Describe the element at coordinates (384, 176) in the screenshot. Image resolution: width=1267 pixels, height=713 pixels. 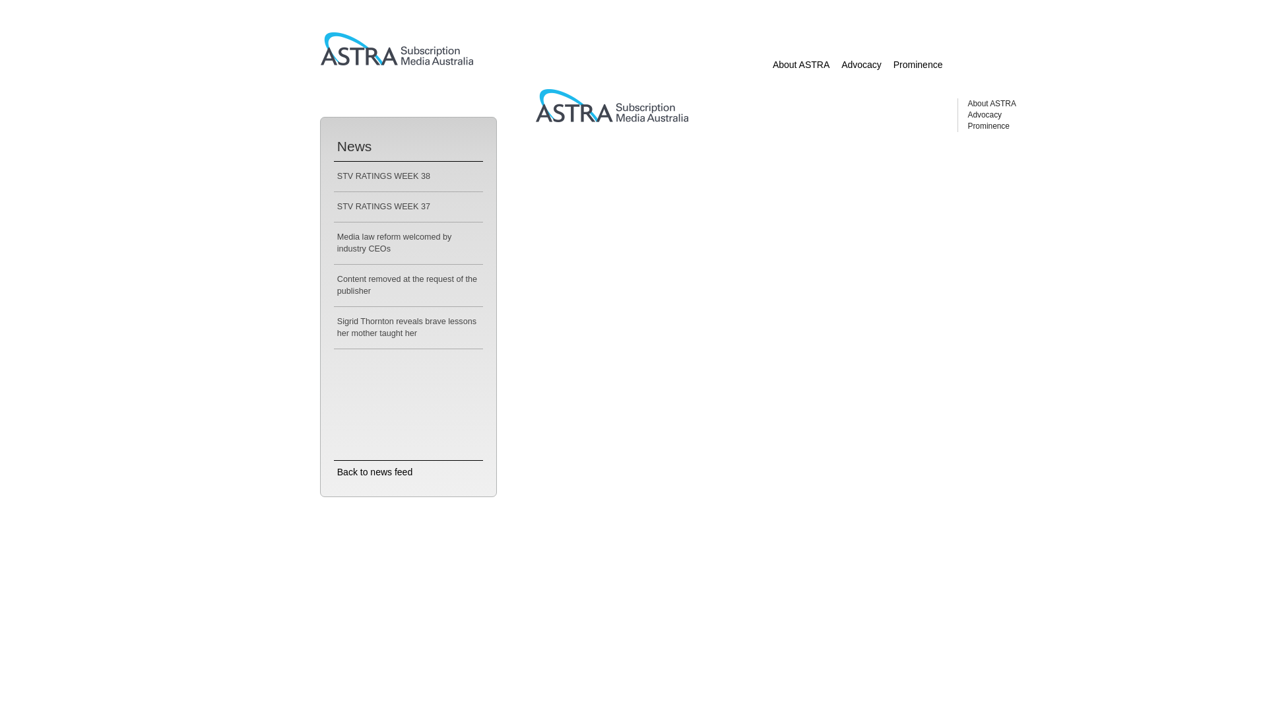
I see `STV RATINGS WEEK 38` at that location.